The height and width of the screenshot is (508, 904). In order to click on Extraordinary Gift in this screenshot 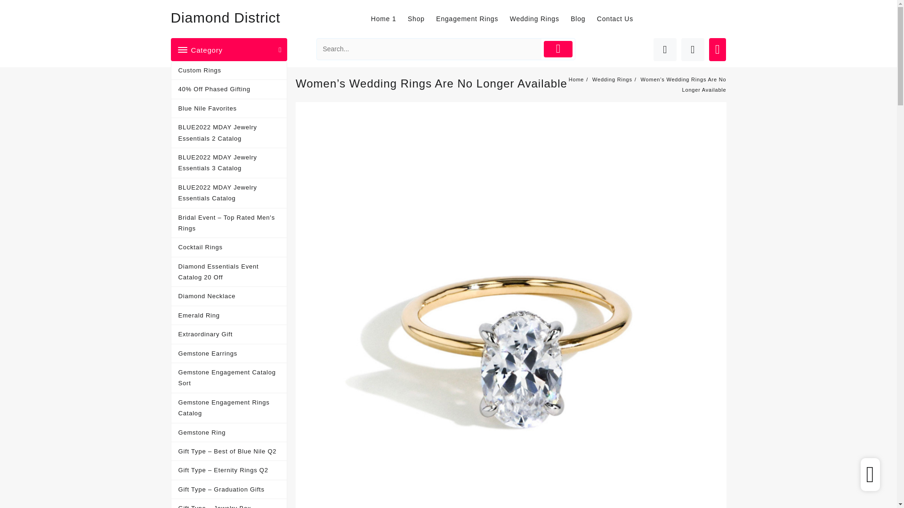, I will do `click(229, 334)`.